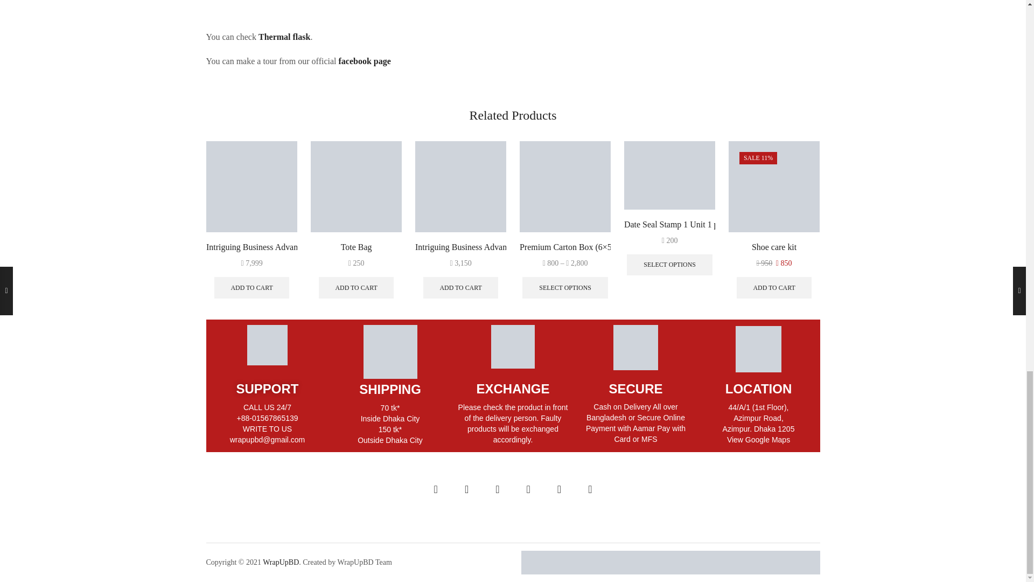  I want to click on support-01, so click(267, 345).